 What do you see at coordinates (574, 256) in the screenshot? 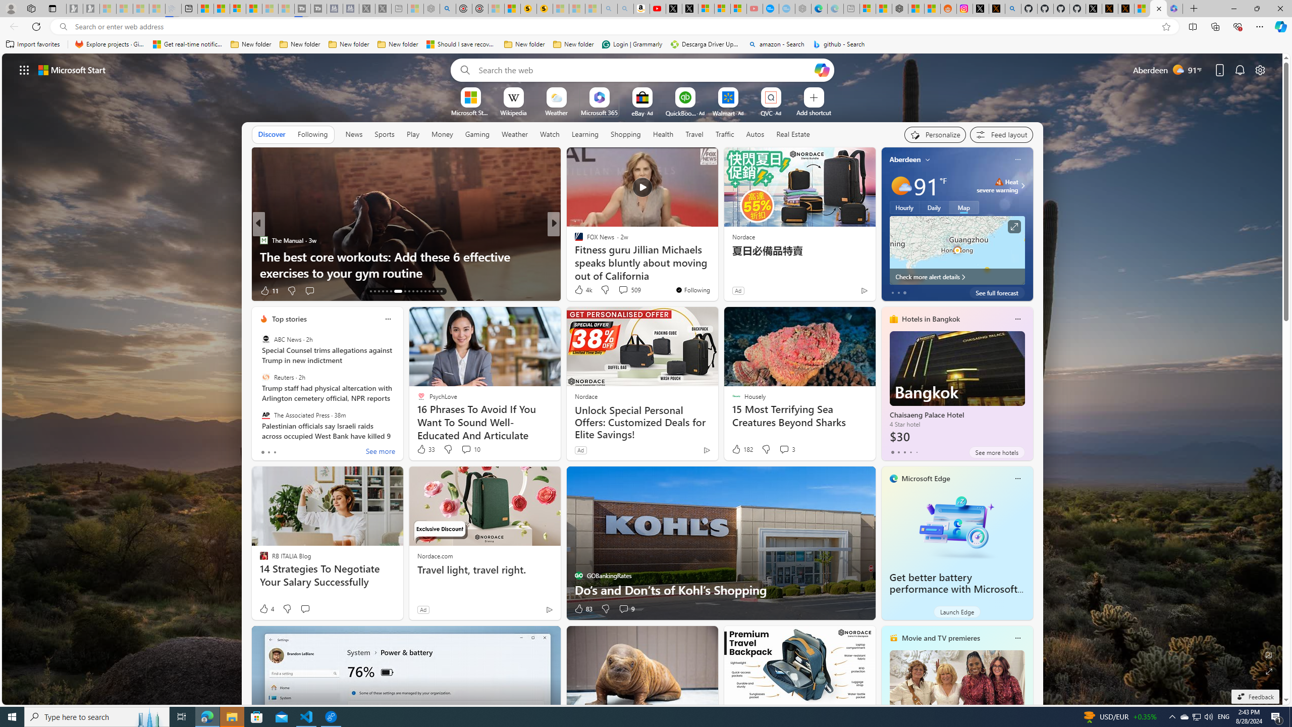
I see `BRAINY DOSE` at bounding box center [574, 256].